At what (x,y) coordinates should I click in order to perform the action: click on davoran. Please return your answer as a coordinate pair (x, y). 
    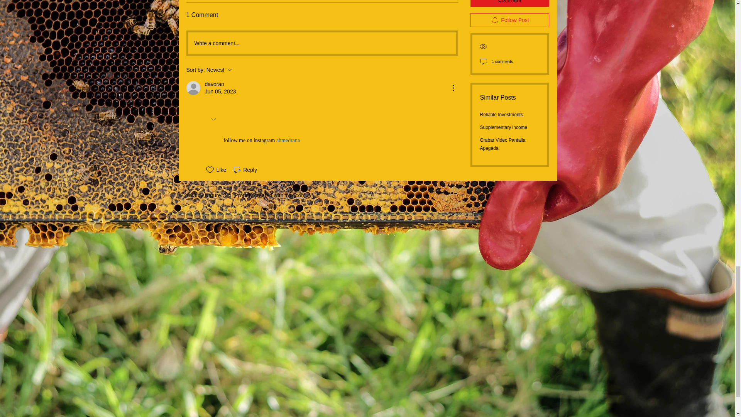
    Looking at the image, I should click on (240, 69).